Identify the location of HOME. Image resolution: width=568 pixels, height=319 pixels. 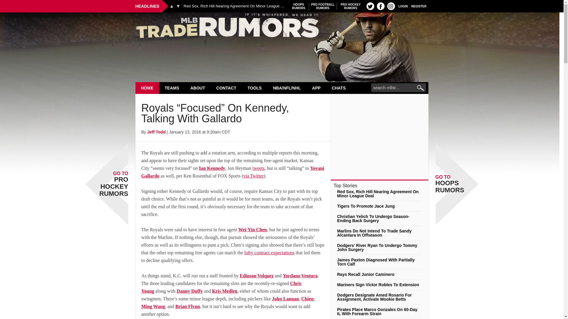
(235, 6).